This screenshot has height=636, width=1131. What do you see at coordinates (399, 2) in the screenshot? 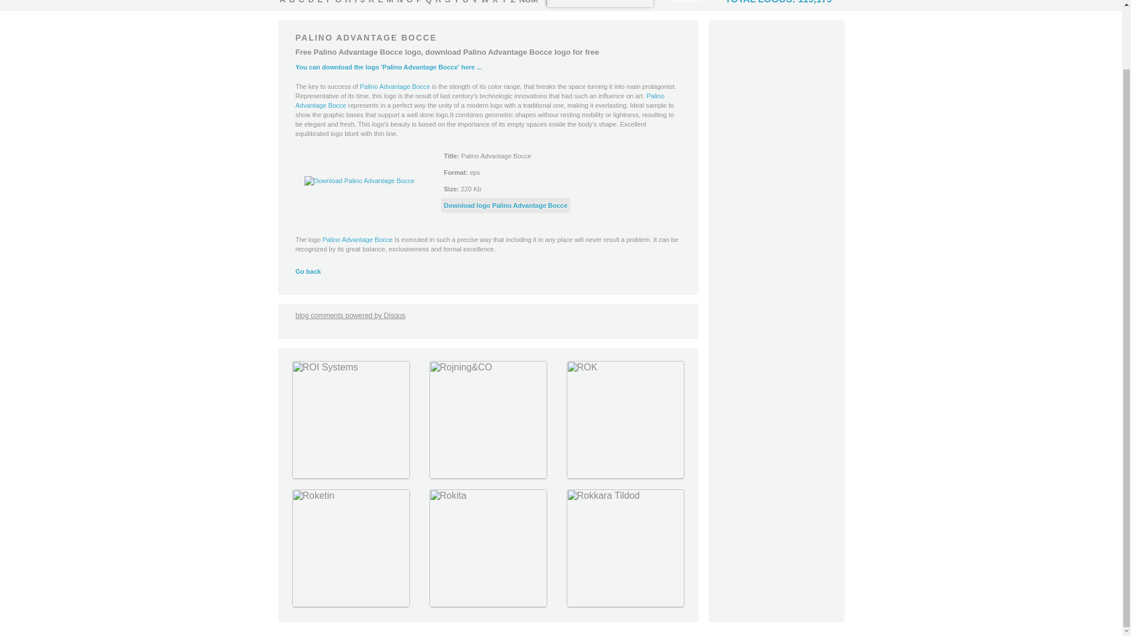
I see `N` at bounding box center [399, 2].